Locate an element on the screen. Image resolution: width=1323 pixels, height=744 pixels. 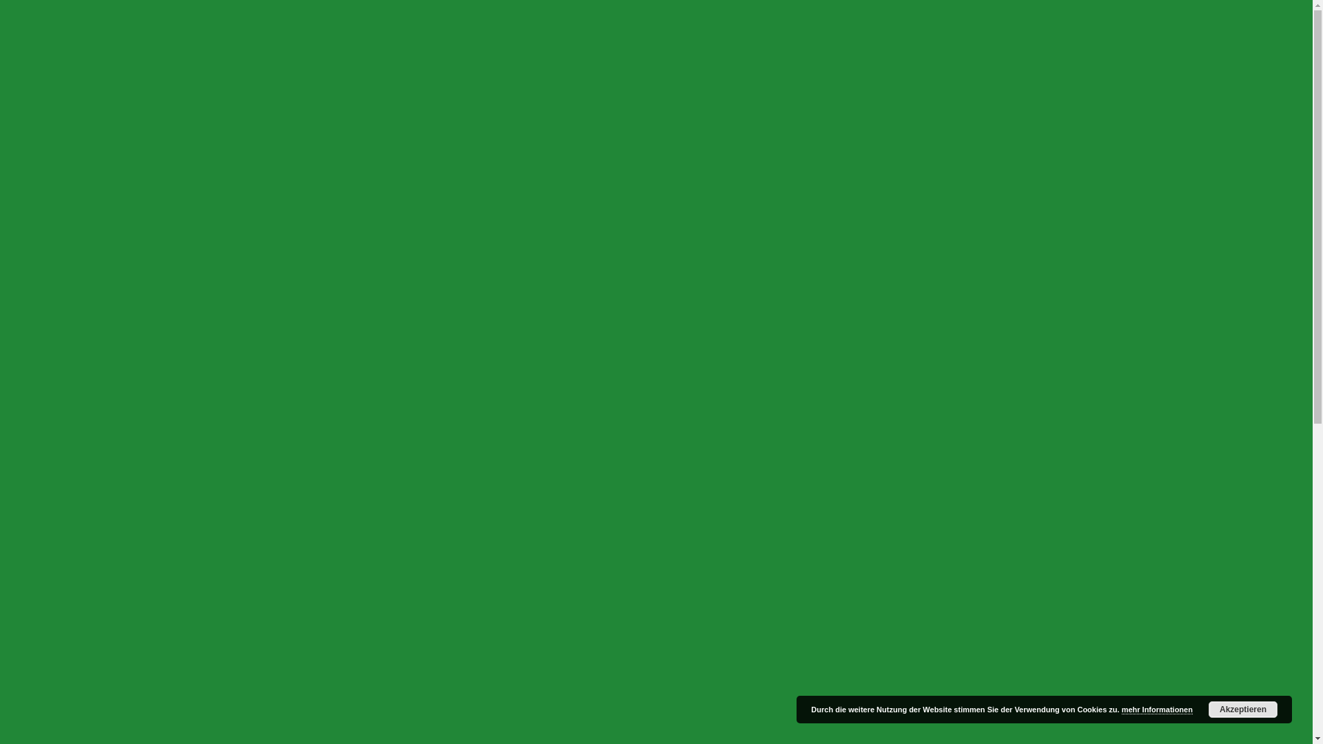
Impressionen is located at coordinates (63, 121).